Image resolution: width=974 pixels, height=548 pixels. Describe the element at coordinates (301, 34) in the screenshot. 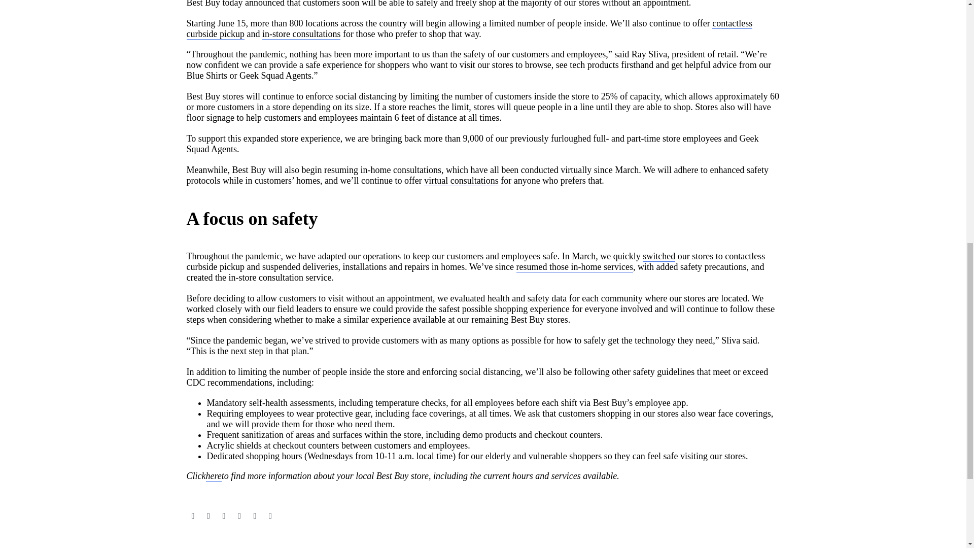

I see `in-store consultations` at that location.